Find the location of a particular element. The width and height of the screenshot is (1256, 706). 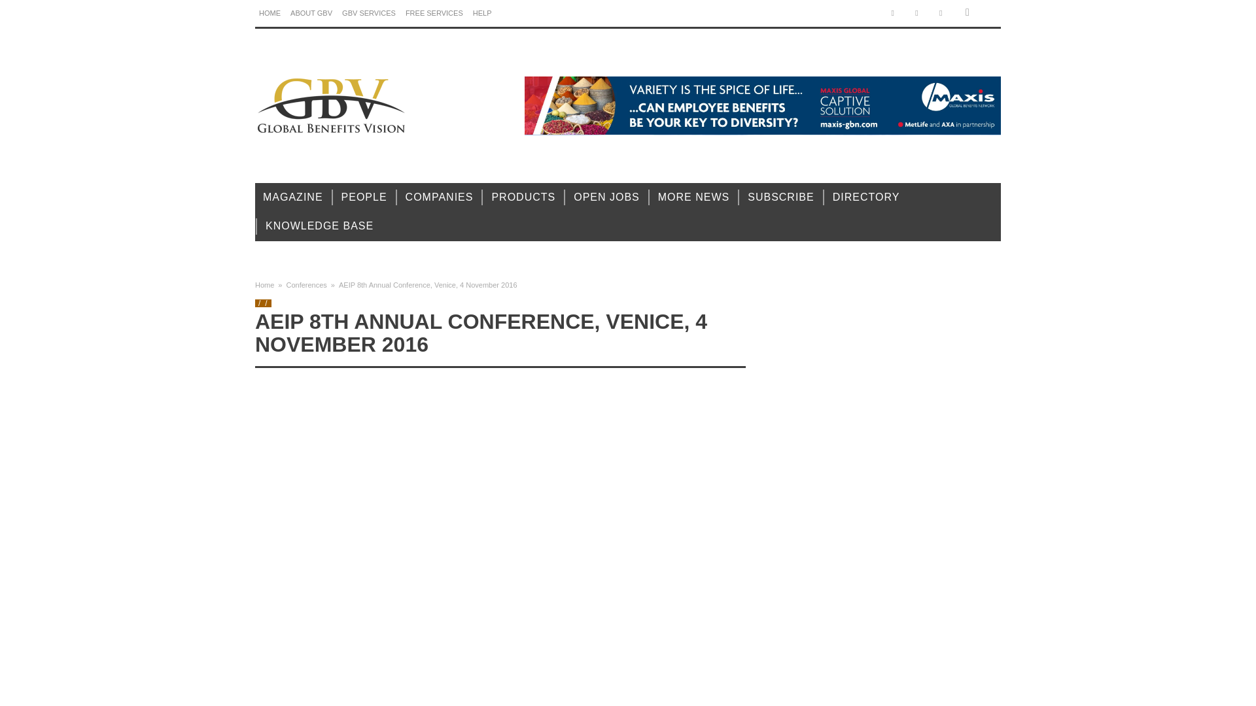

DIRECTORY is located at coordinates (866, 197).